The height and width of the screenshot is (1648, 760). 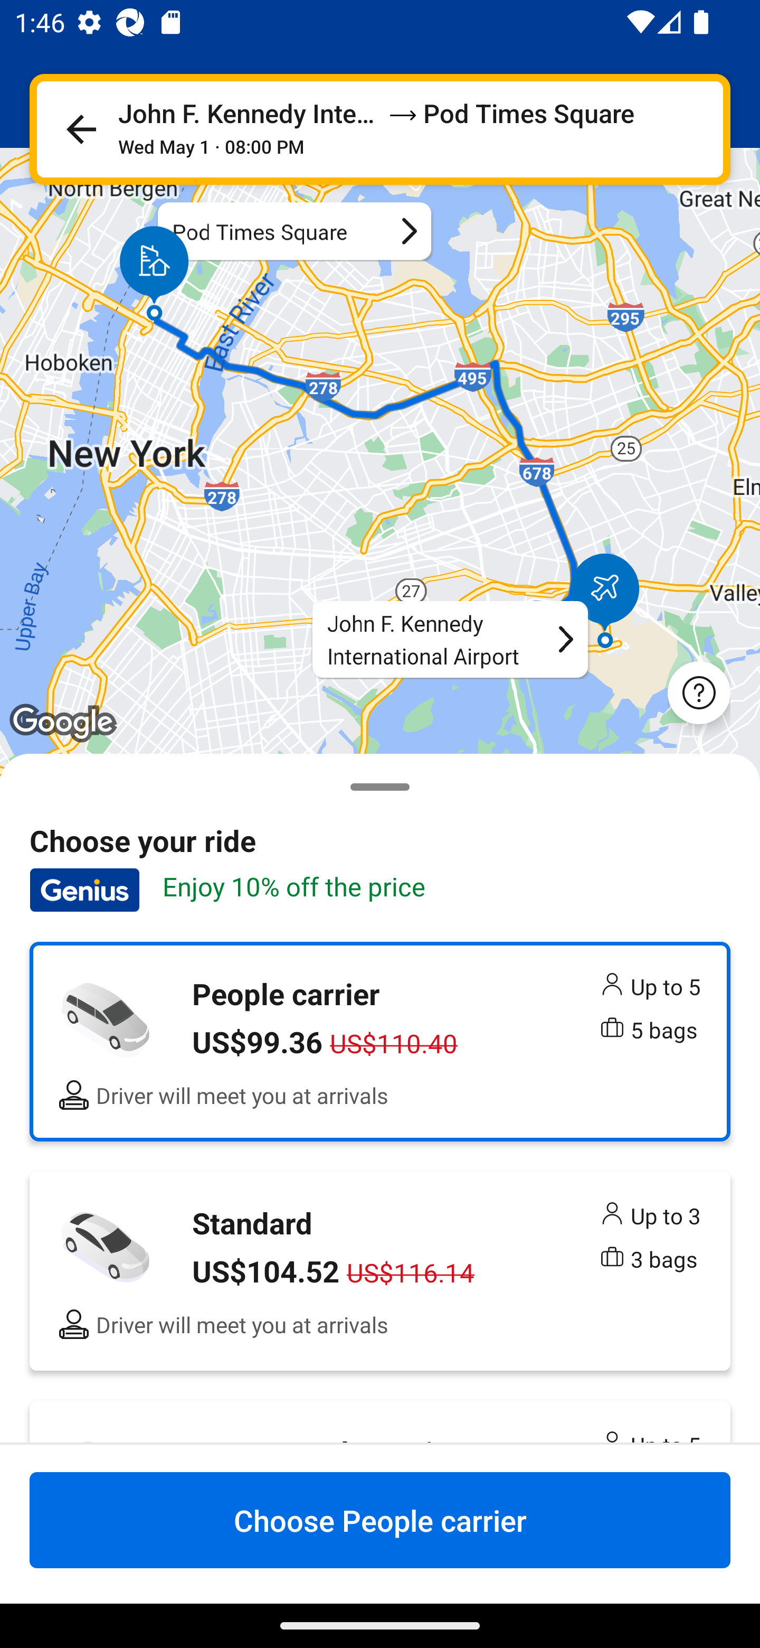 I want to click on Choose People carrier, so click(x=380, y=1520).